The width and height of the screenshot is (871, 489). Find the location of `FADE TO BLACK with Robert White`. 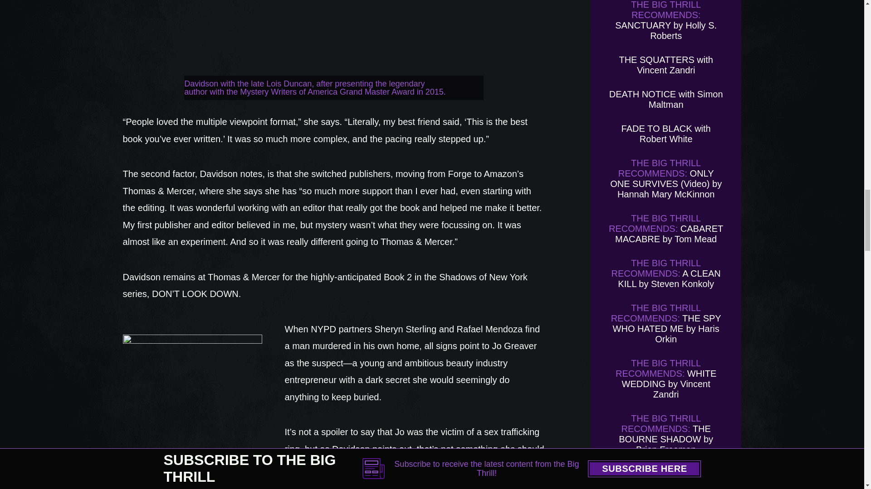

FADE TO BLACK with Robert White is located at coordinates (666, 134).